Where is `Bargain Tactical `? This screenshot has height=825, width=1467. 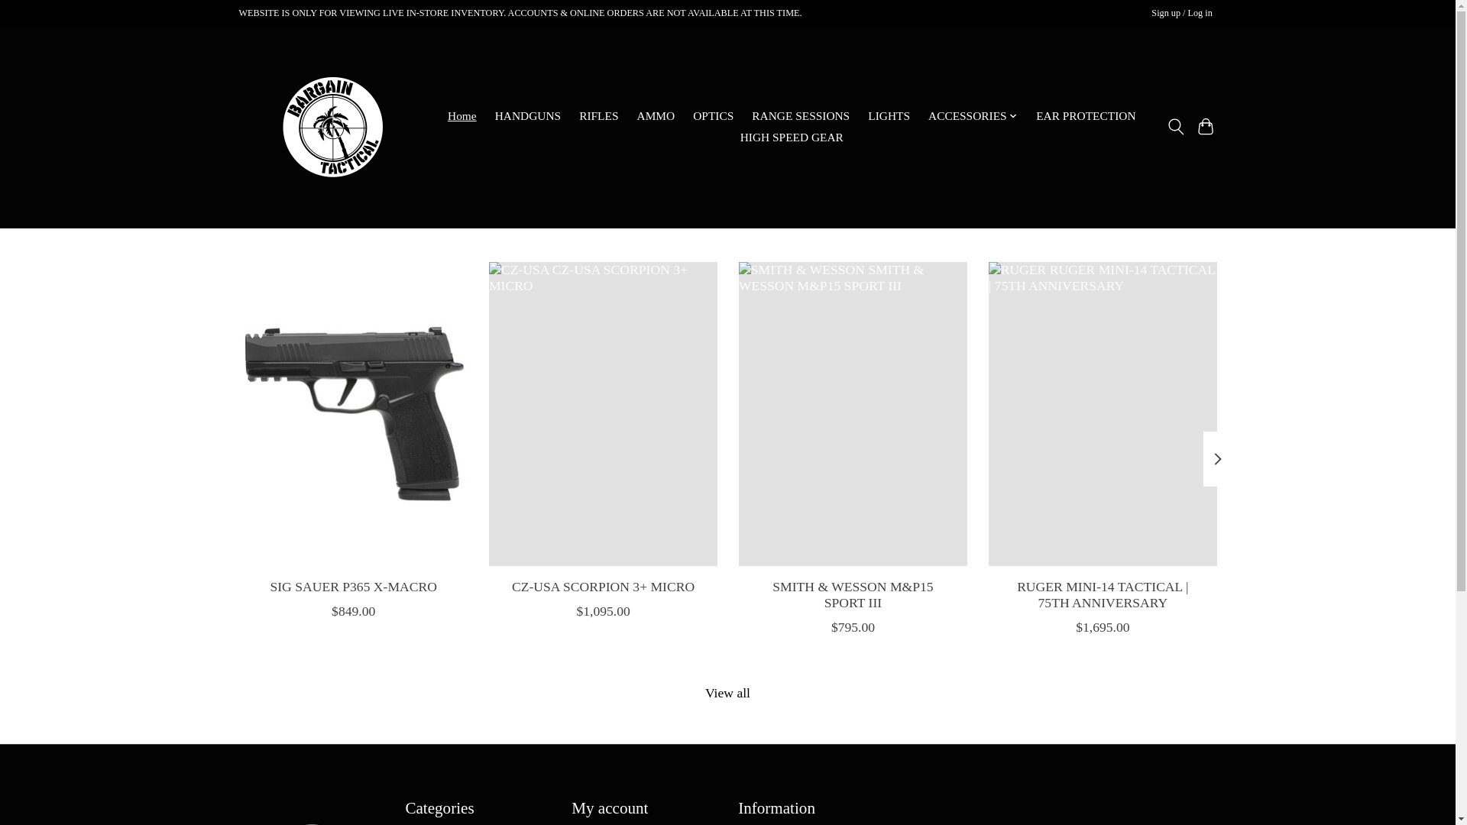
Bargain Tactical  is located at coordinates (332, 127).